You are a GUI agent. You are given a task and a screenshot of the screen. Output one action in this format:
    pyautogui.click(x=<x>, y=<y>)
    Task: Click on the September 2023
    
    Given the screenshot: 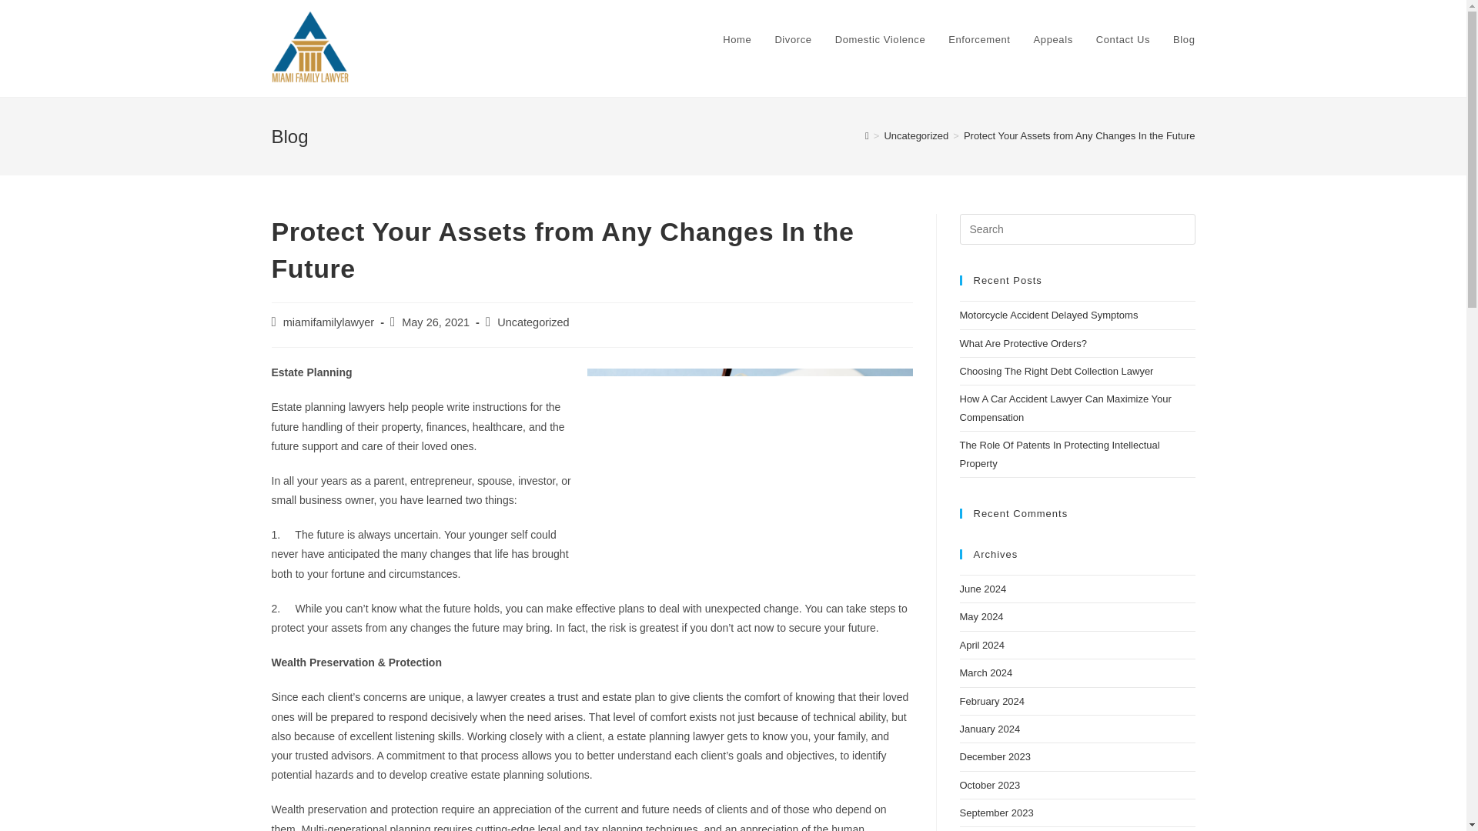 What is the action you would take?
    pyautogui.click(x=996, y=813)
    